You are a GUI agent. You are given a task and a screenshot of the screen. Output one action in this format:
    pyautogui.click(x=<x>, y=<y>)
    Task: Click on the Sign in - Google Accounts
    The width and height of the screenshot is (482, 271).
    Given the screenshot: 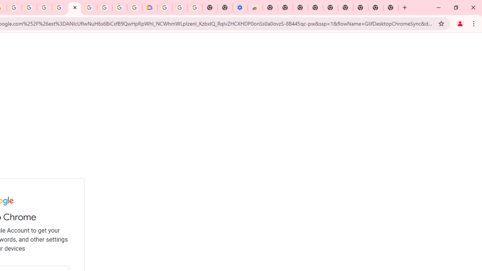 What is the action you would take?
    pyautogui.click(x=165, y=8)
    